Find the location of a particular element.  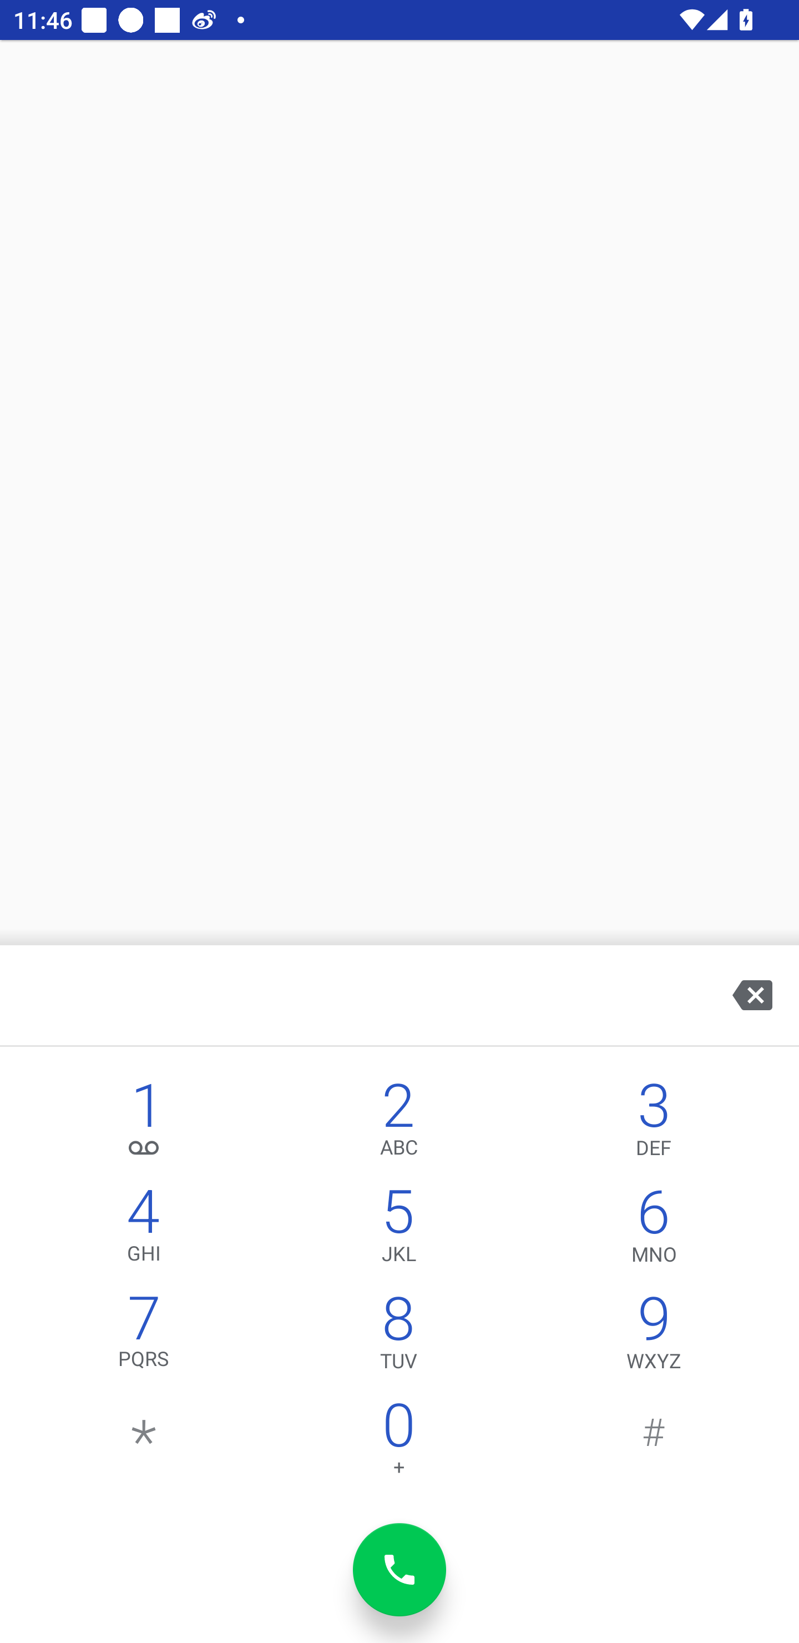

backspace is located at coordinates (752, 995).